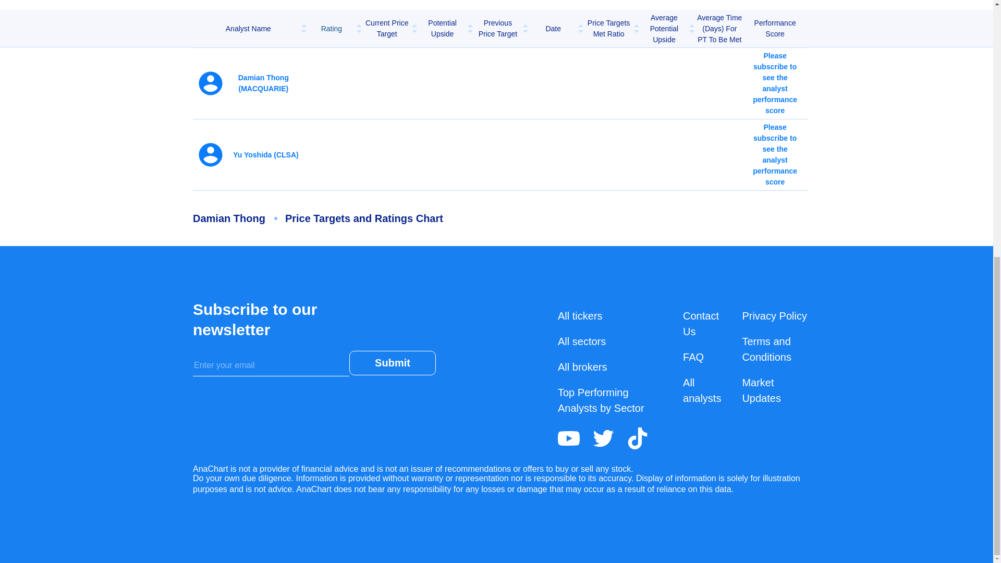  What do you see at coordinates (581, 341) in the screenshot?
I see `All sectors` at bounding box center [581, 341].